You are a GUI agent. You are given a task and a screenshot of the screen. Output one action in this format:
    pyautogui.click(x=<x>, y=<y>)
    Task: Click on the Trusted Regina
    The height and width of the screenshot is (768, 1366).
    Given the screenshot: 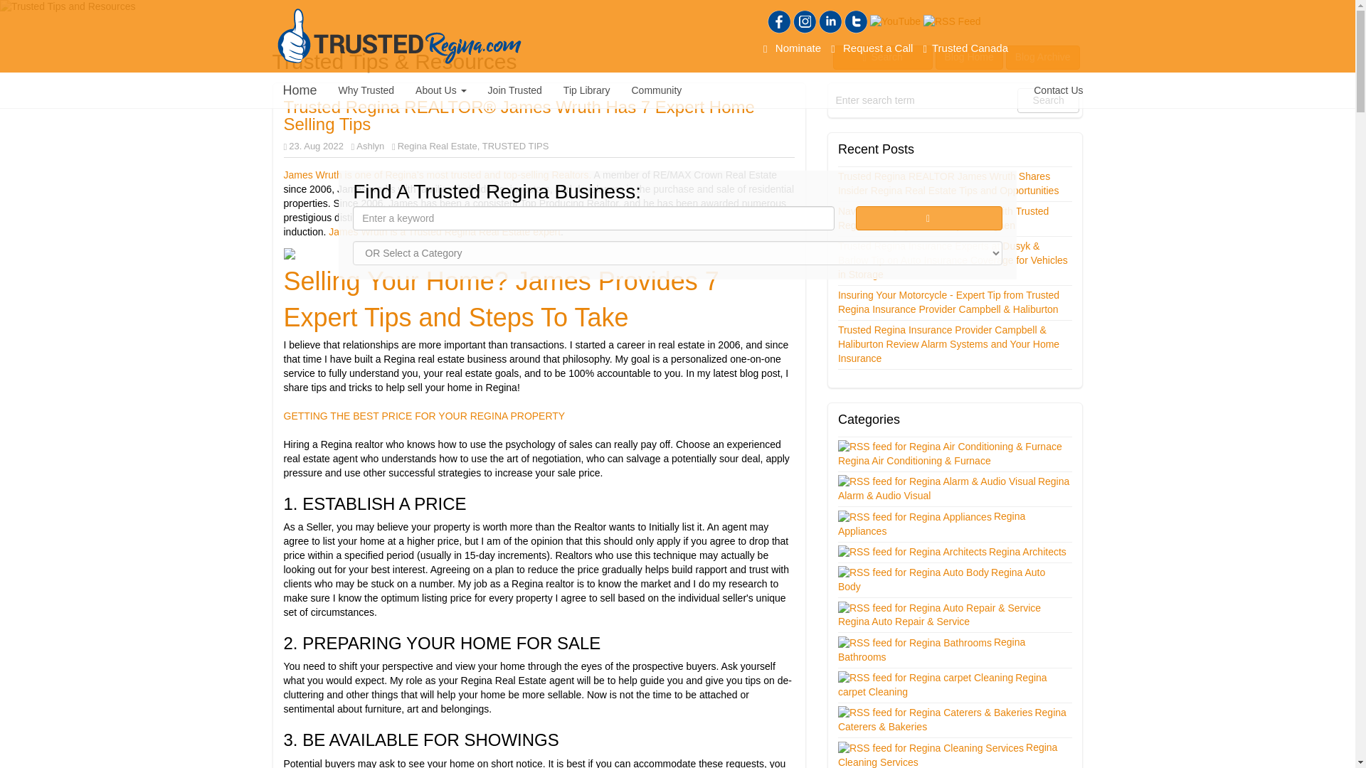 What is the action you would take?
    pyautogui.click(x=398, y=36)
    